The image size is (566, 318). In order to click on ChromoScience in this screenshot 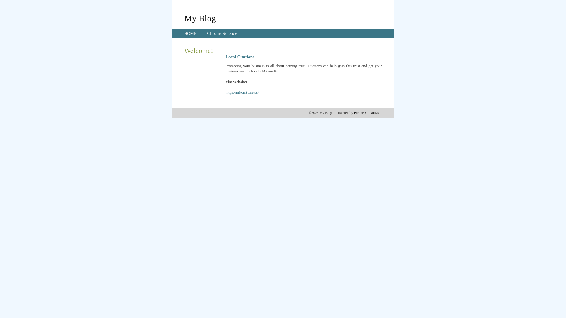, I will do `click(222, 34)`.